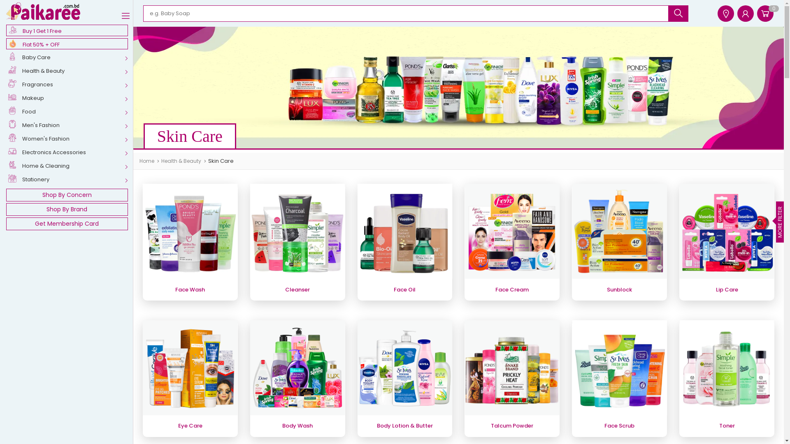 The width and height of the screenshot is (790, 444). I want to click on Sunblock, so click(620, 242).